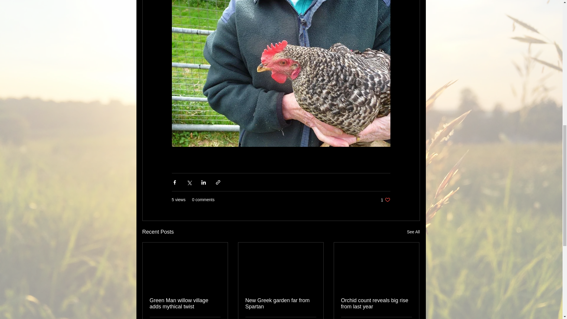 This screenshot has height=319, width=567. I want to click on Green Man willow village adds mythical twist, so click(185, 303).